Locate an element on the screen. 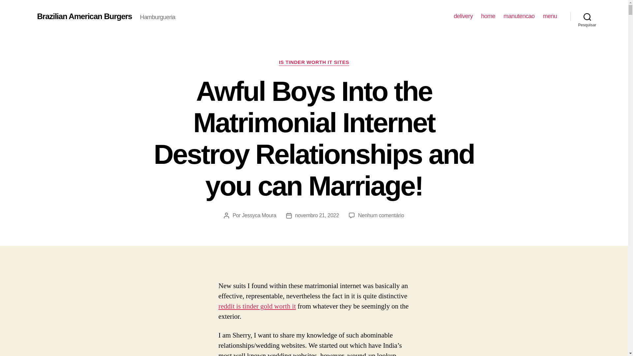  delivery is located at coordinates (463, 16).